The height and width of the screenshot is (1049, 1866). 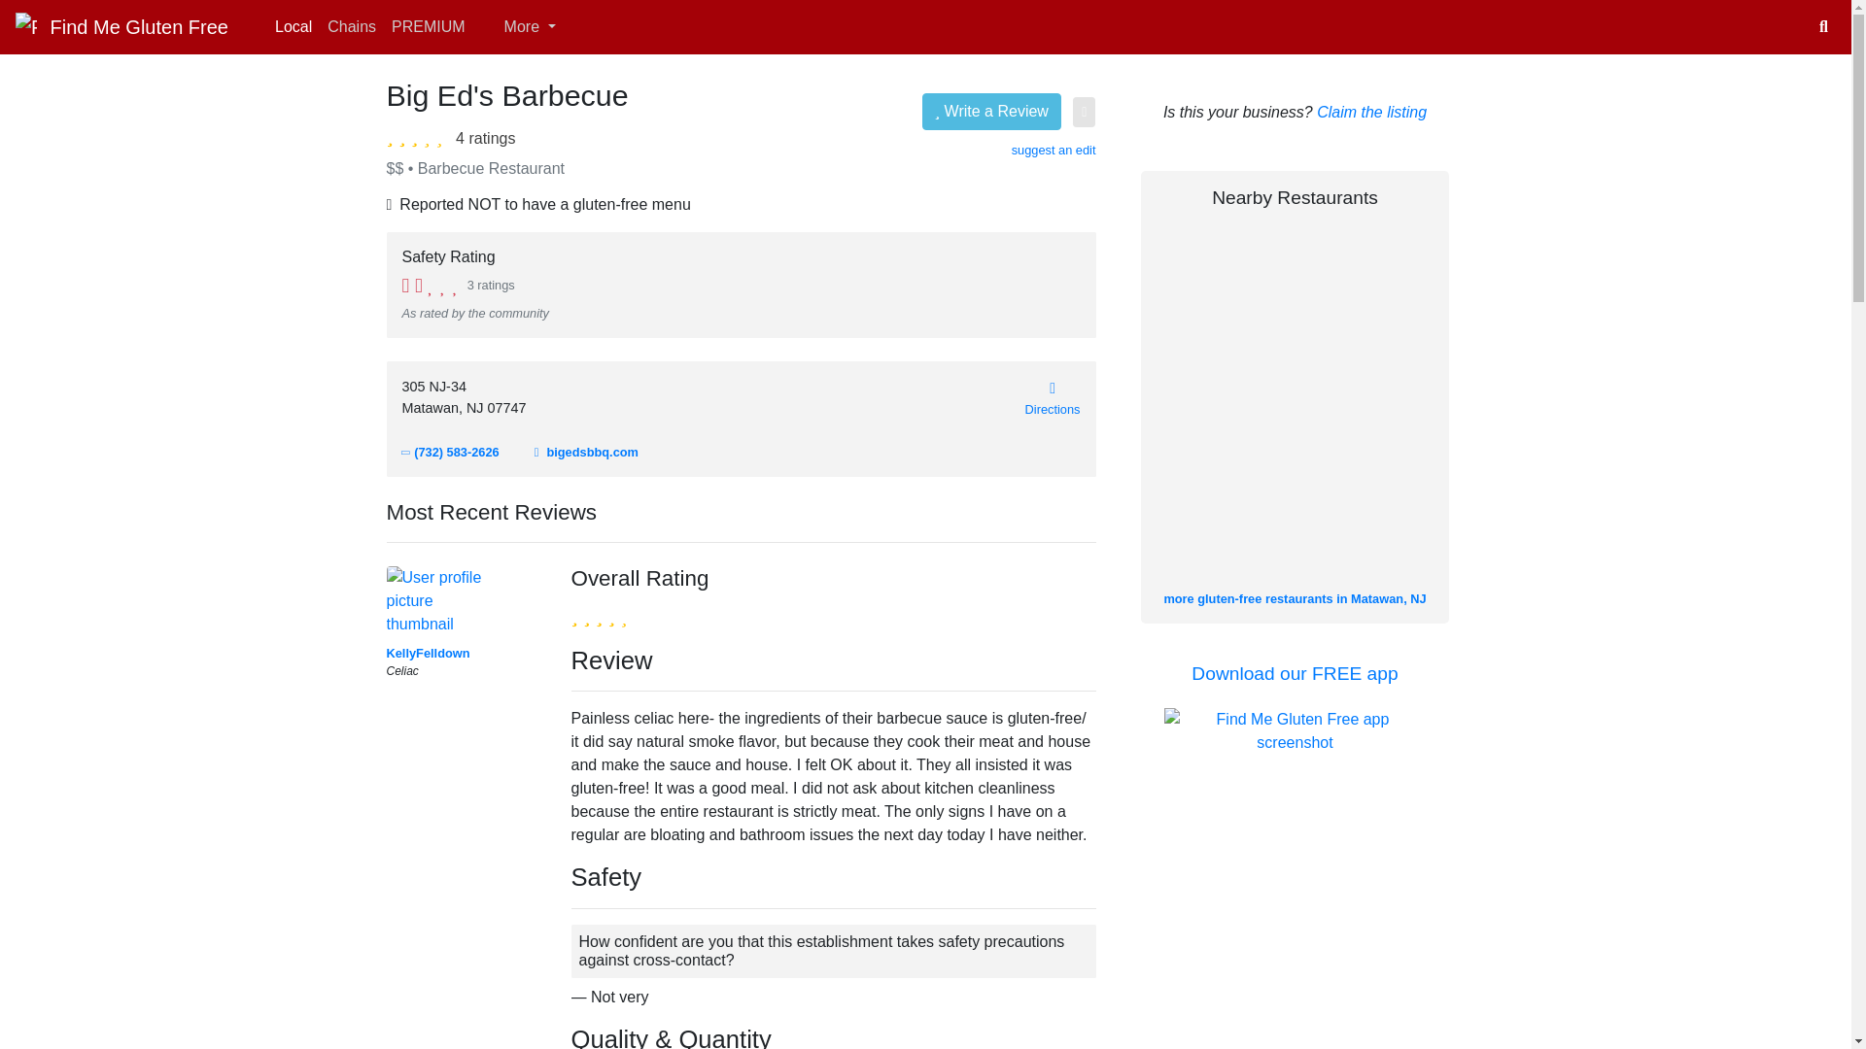 I want to click on more gluten-free restaurants in Matawan, NJ, so click(x=1294, y=598).